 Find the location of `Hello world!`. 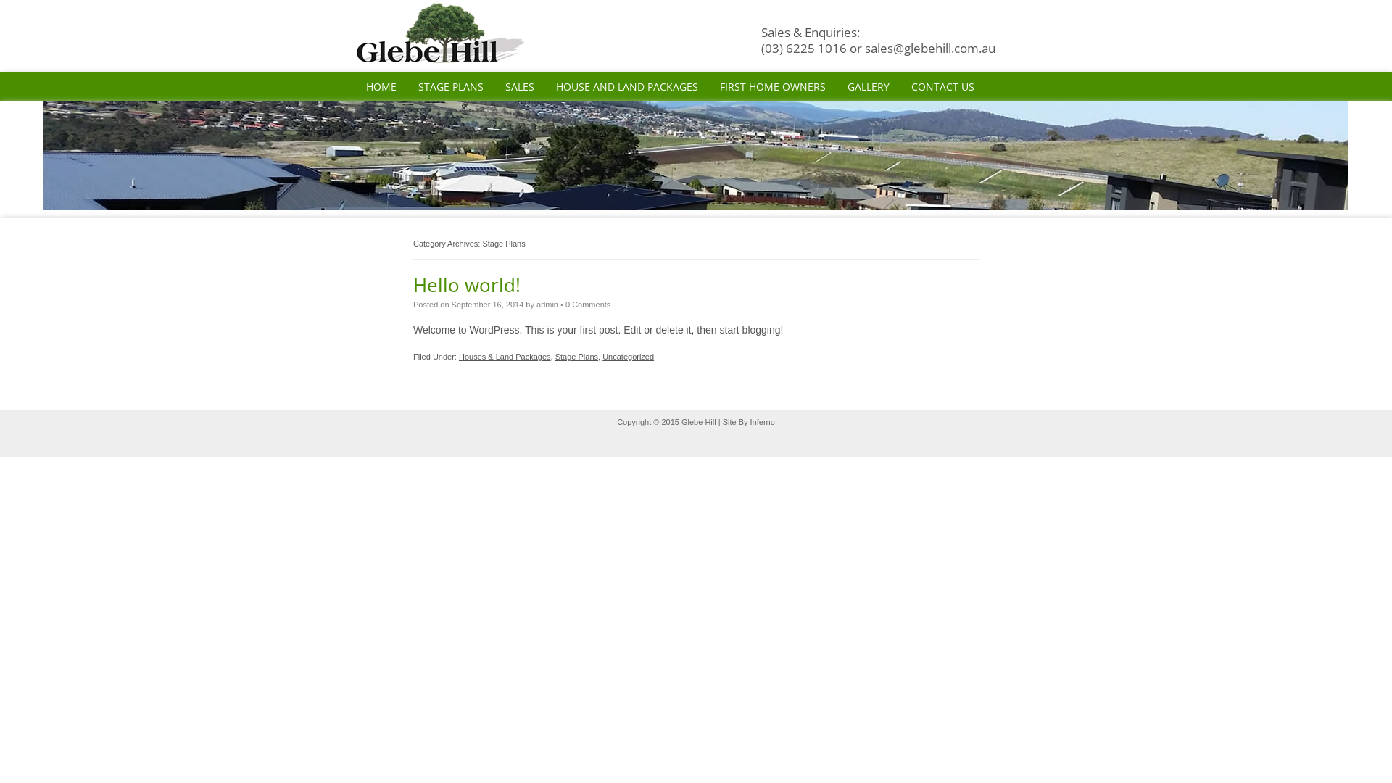

Hello world! is located at coordinates (467, 285).